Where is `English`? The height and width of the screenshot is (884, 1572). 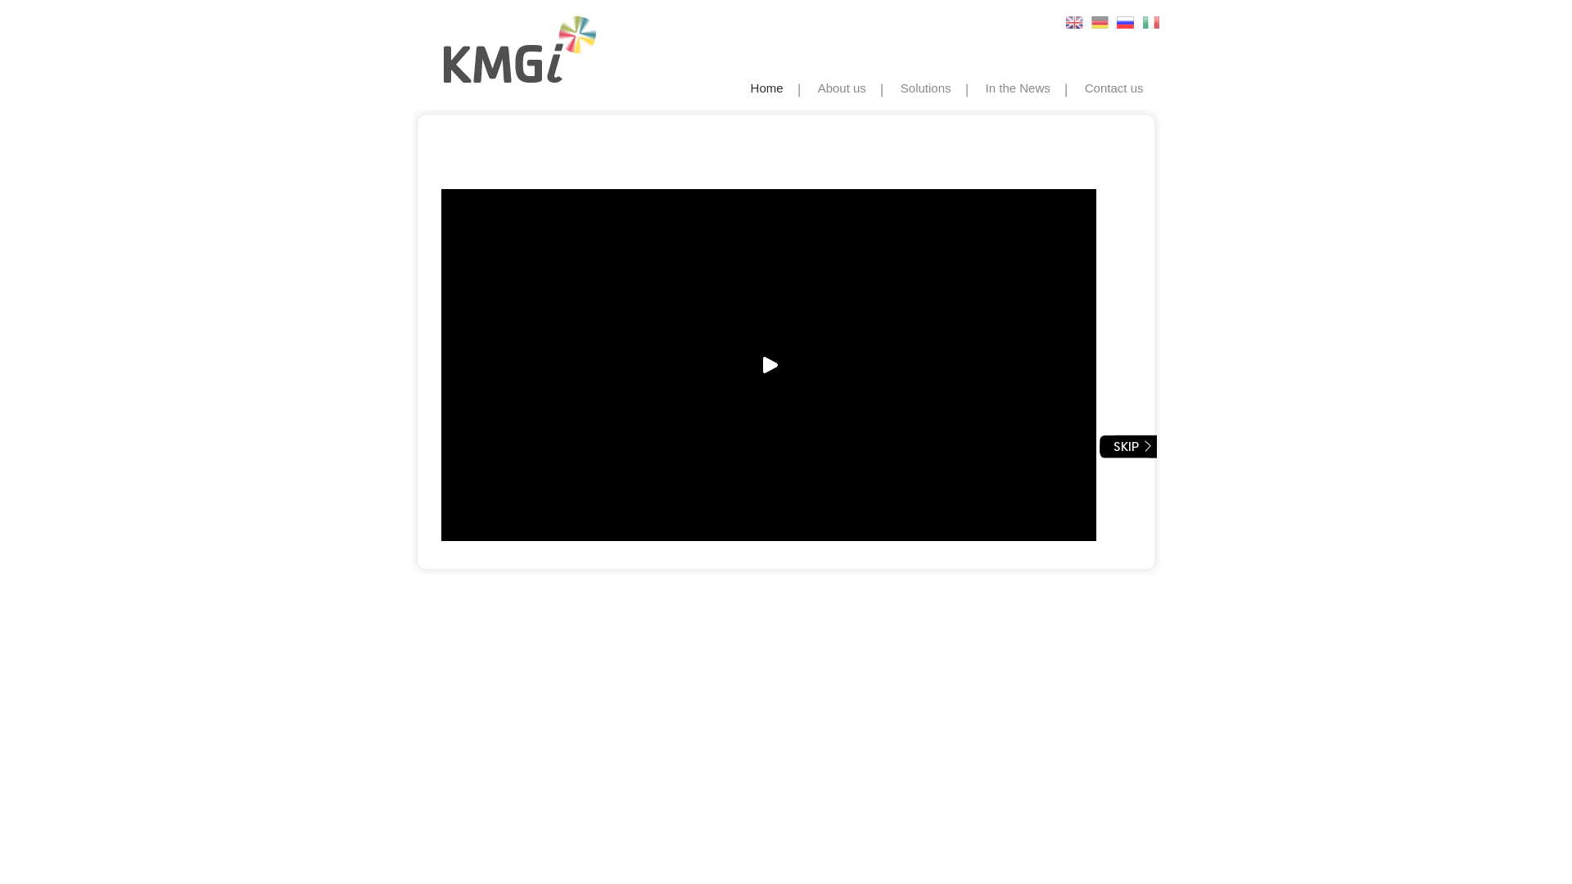 English is located at coordinates (1074, 23).